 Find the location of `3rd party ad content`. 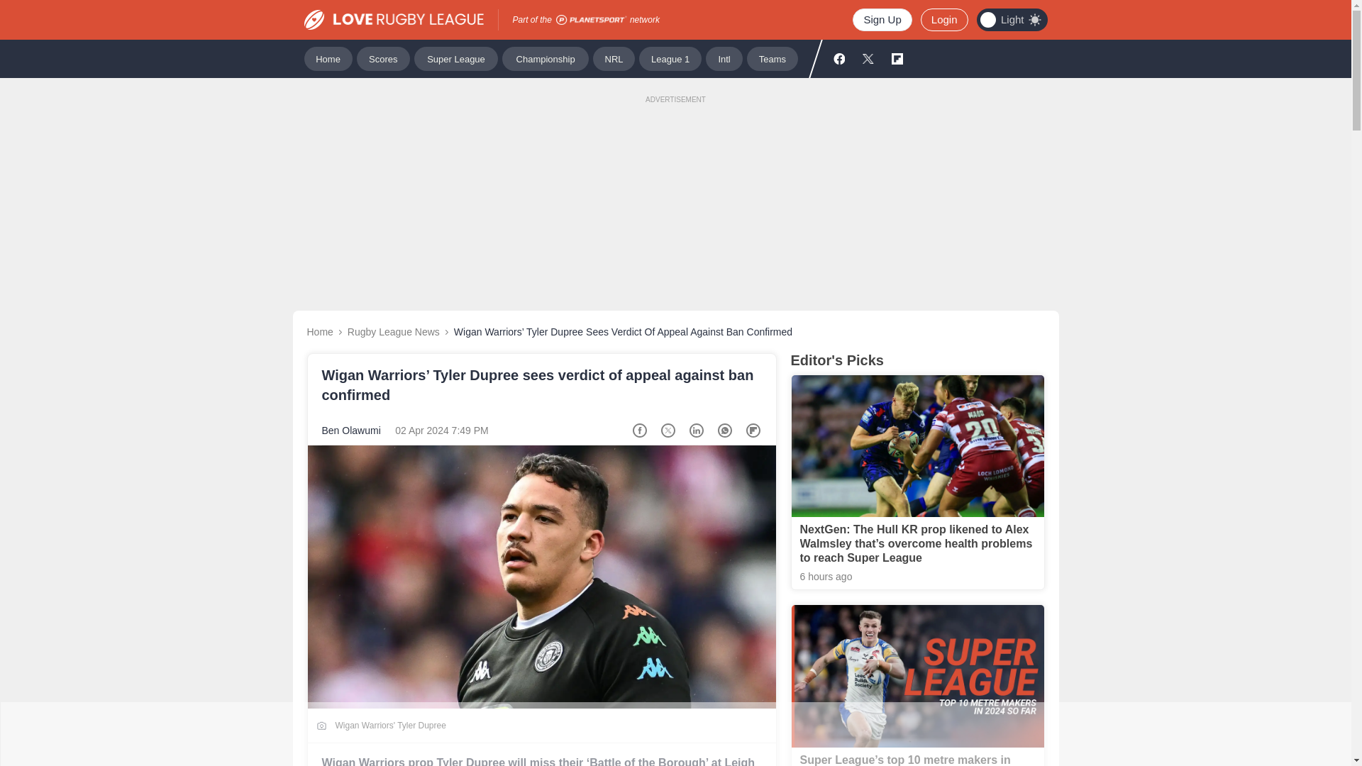

3rd party ad content is located at coordinates (675, 190).